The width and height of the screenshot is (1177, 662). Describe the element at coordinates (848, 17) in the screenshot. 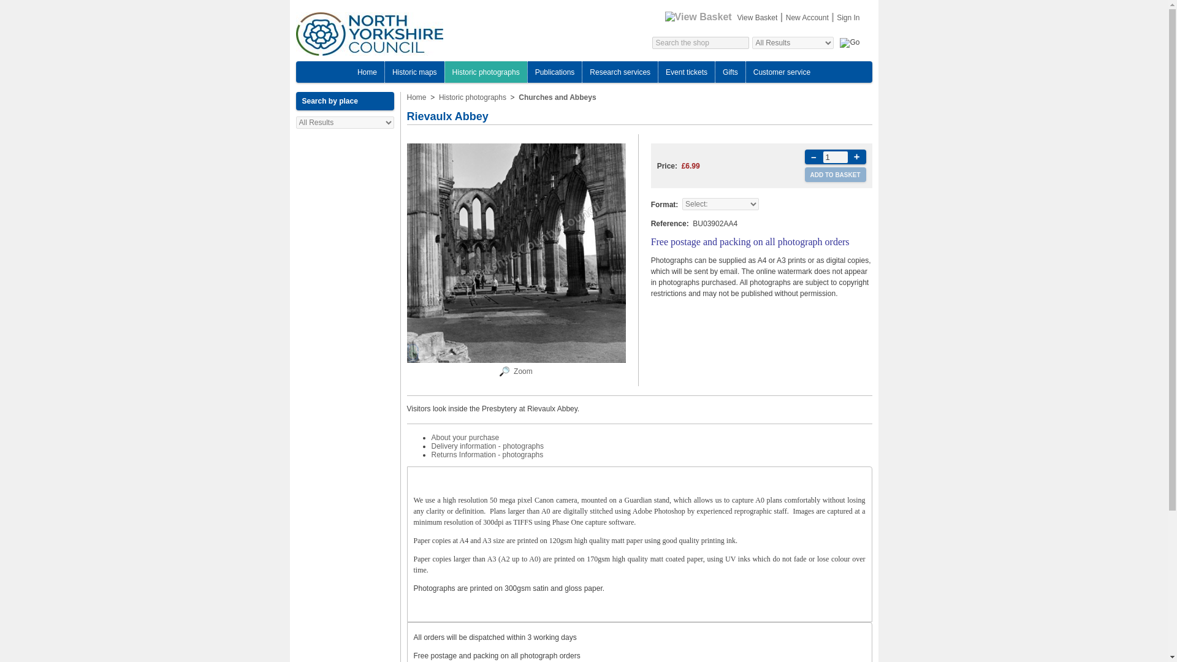

I see `Sign In` at that location.